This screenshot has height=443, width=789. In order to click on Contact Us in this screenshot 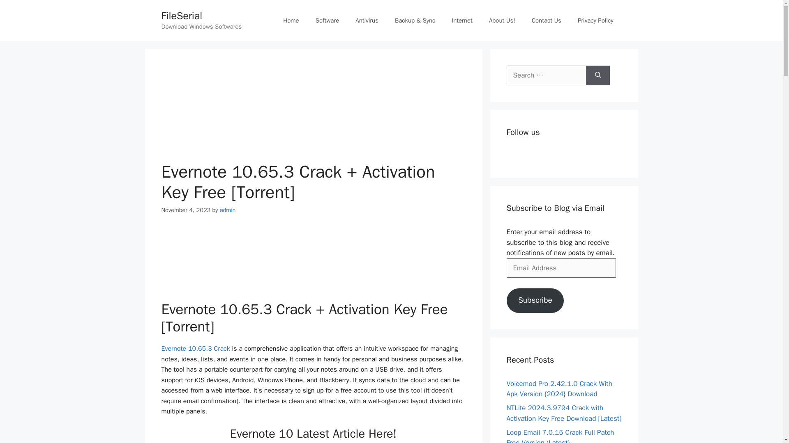, I will do `click(547, 21)`.